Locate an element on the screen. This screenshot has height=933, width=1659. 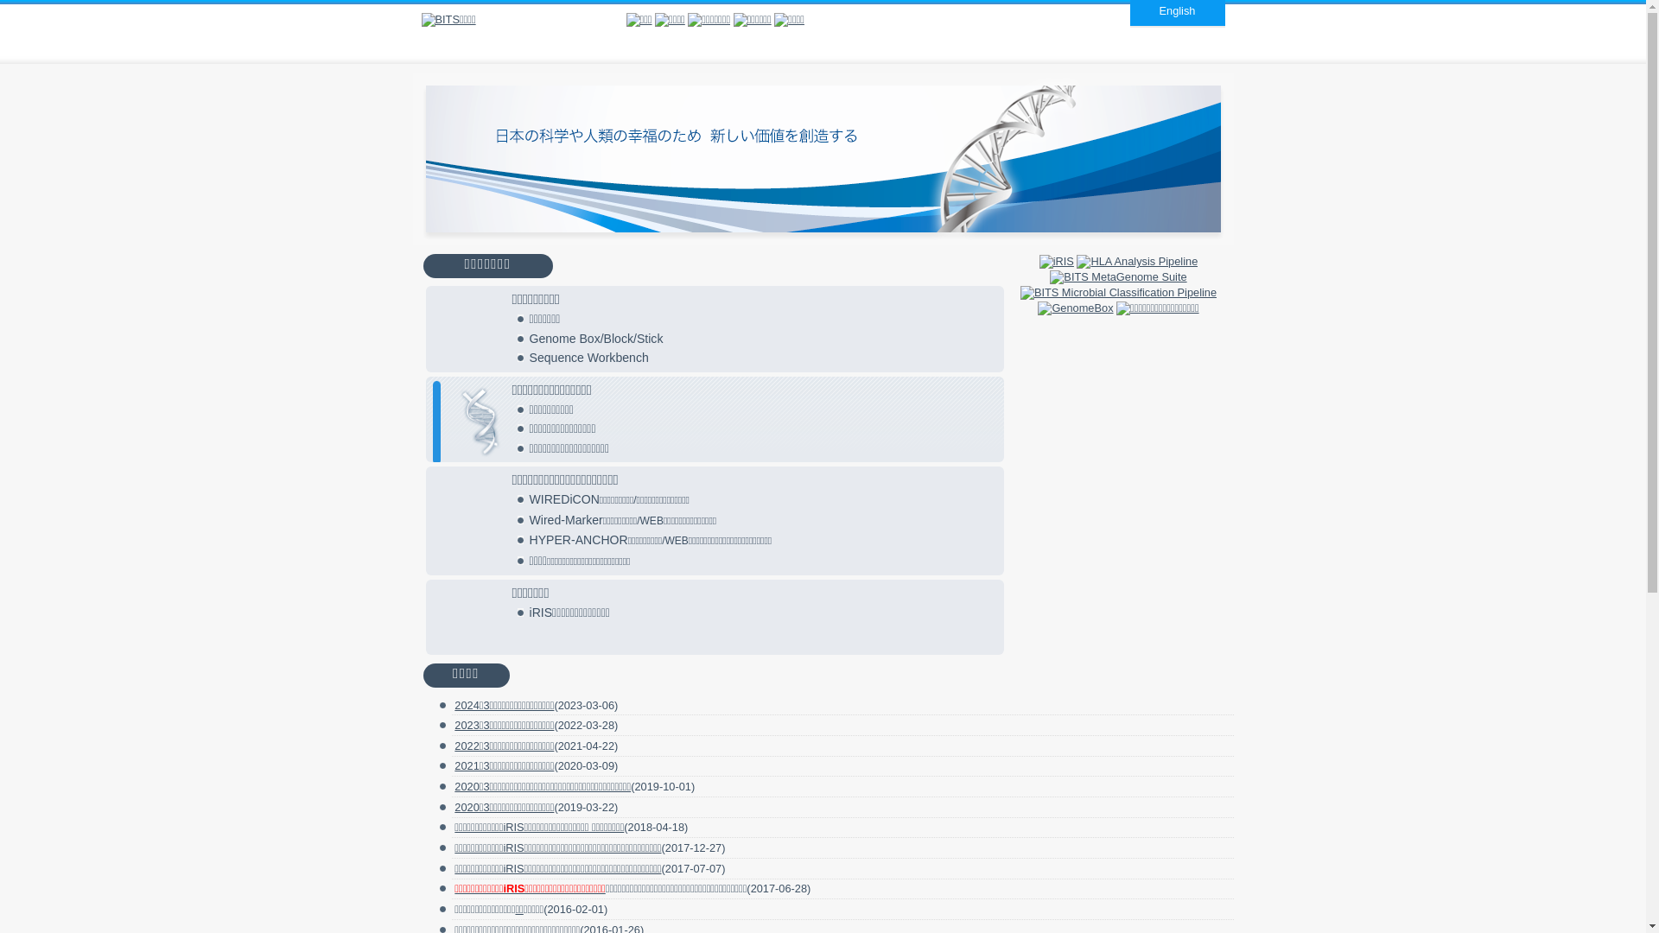
HYPER-ANCHOR is located at coordinates (578, 540).